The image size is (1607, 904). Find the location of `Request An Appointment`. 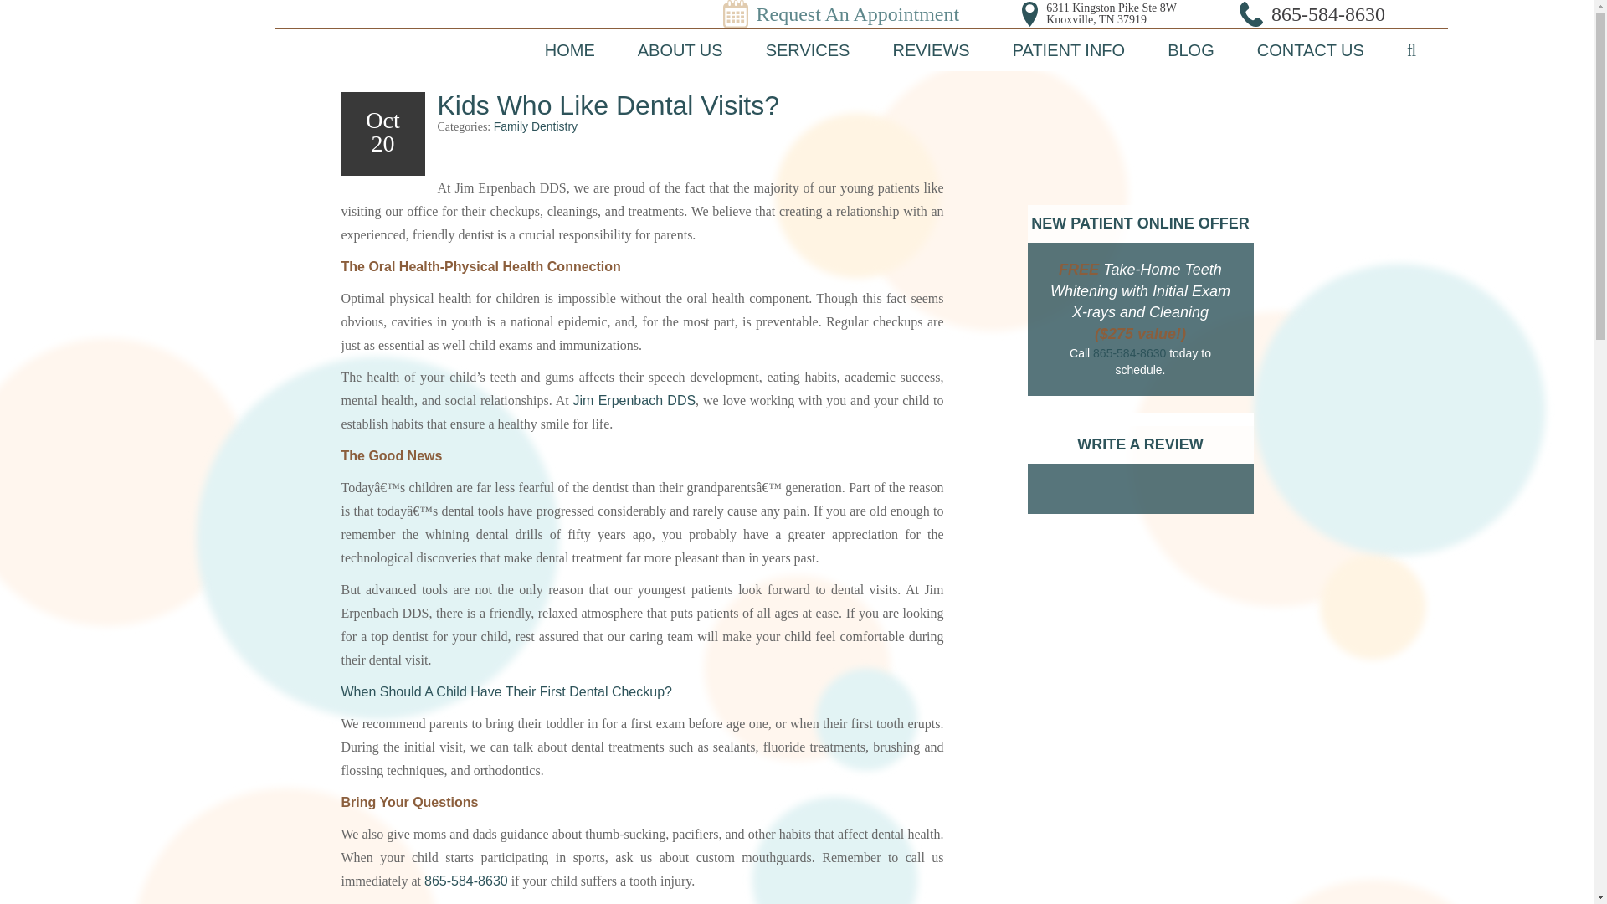

Request An Appointment is located at coordinates (858, 14).